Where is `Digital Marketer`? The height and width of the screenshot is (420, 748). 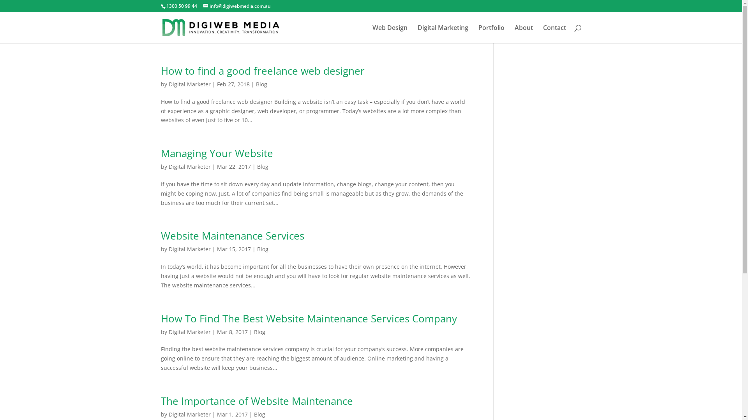
Digital Marketer is located at coordinates (189, 332).